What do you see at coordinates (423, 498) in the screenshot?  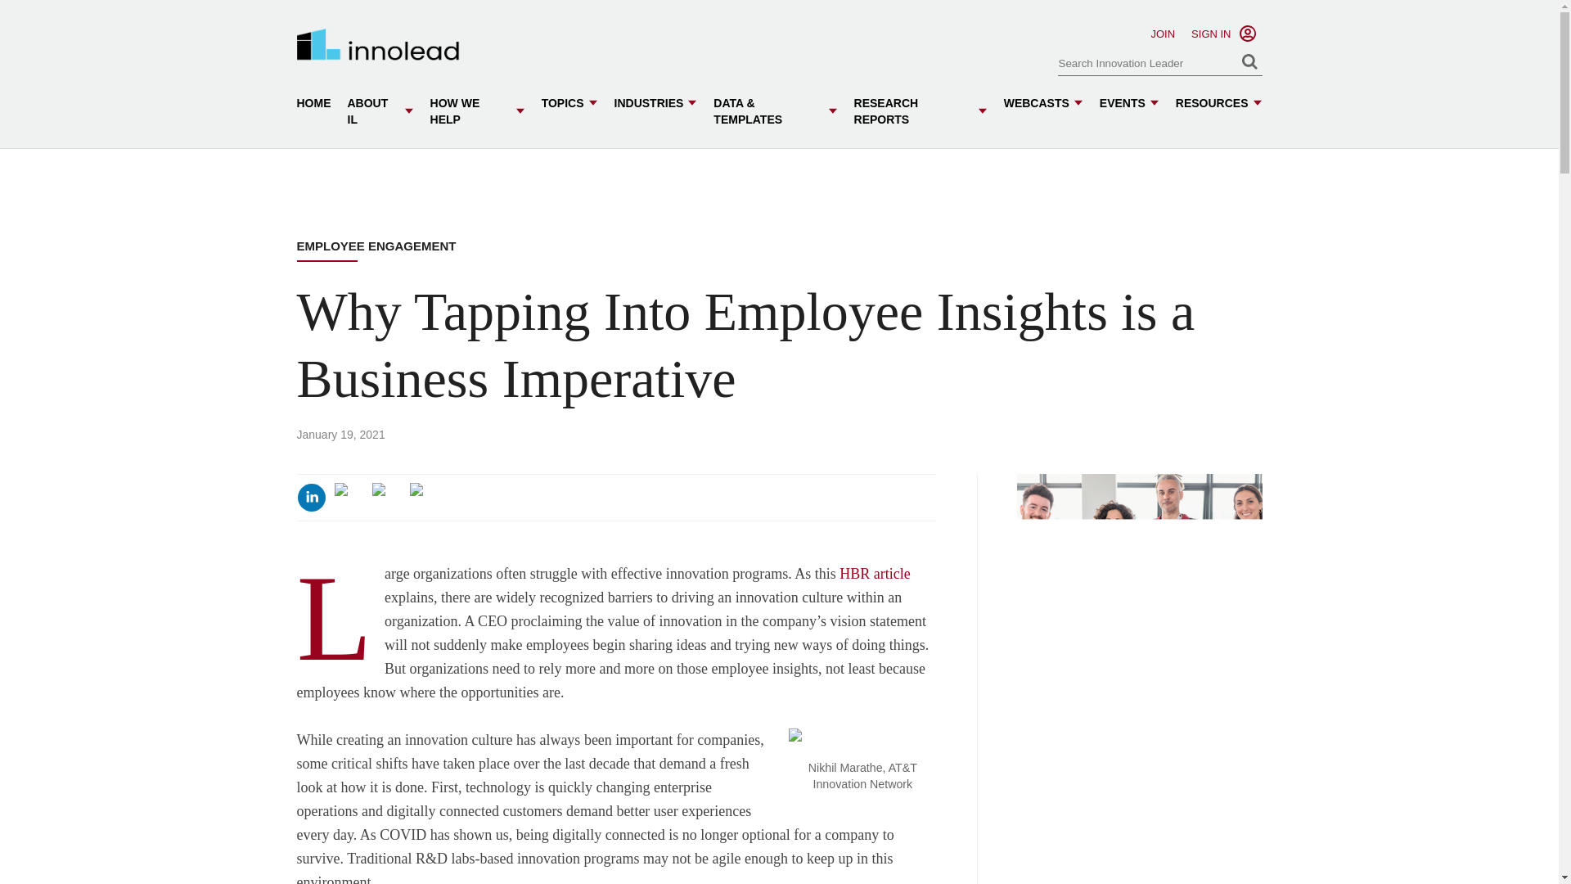 I see `Email` at bounding box center [423, 498].